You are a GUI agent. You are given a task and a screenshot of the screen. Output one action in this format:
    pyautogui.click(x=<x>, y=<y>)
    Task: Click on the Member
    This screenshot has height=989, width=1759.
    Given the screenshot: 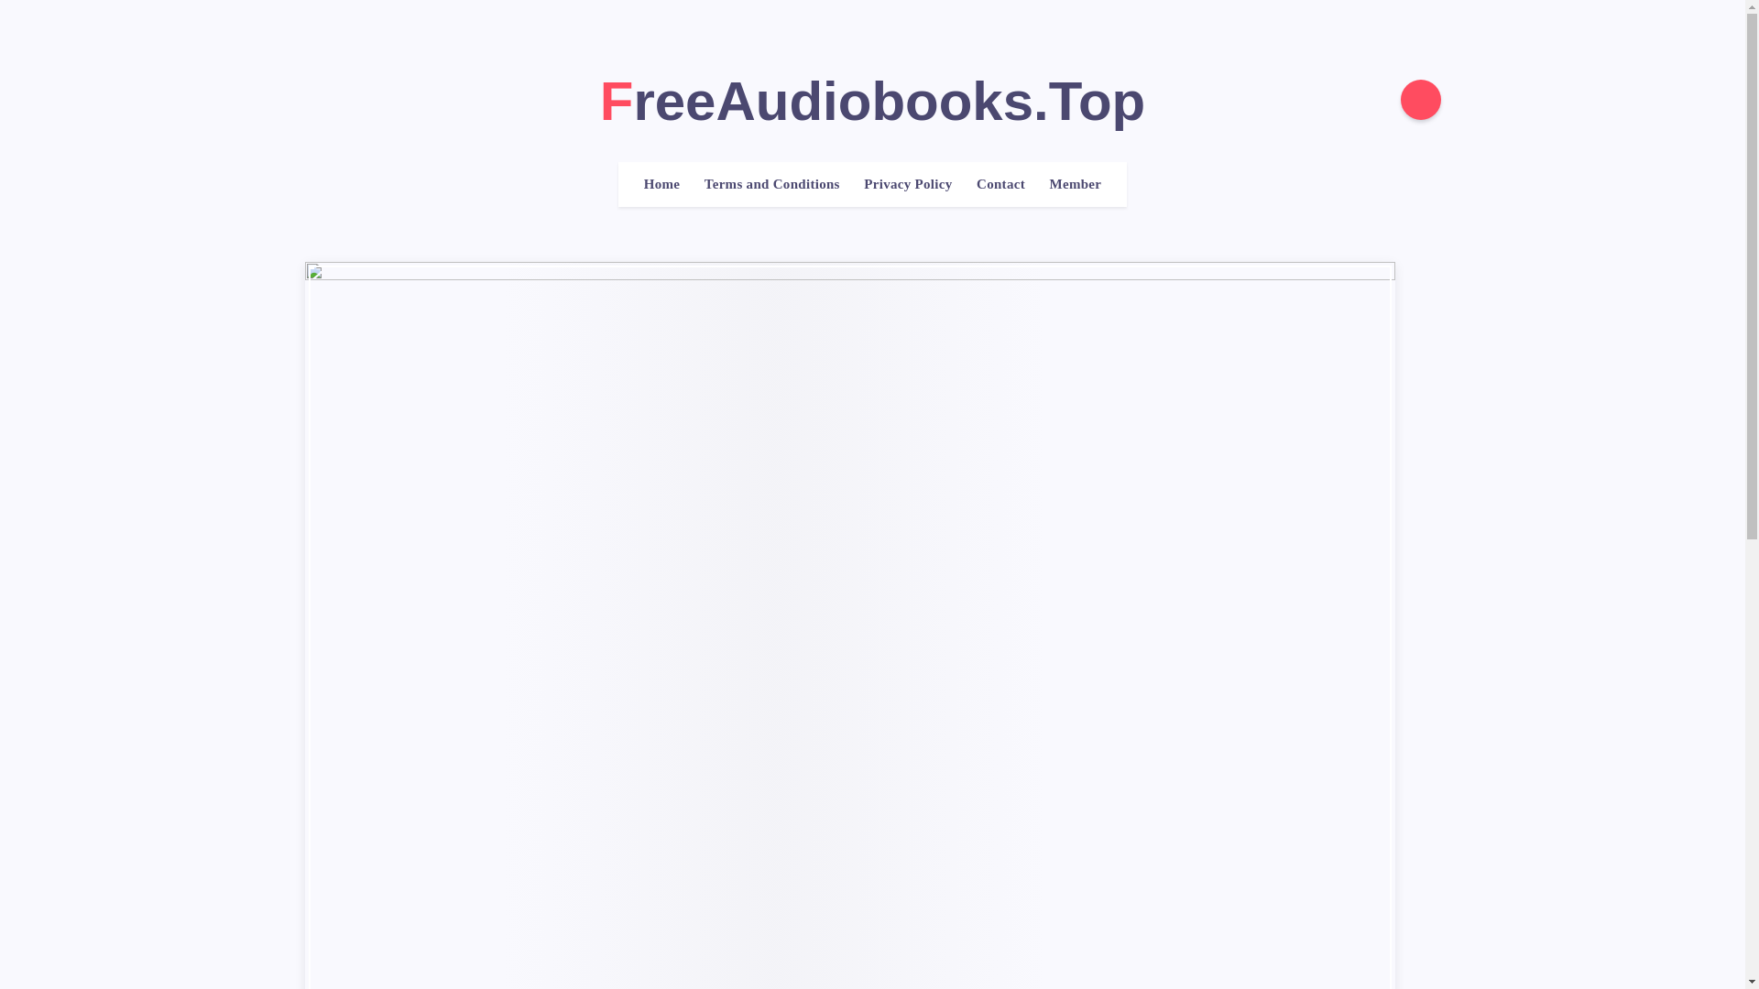 What is the action you would take?
    pyautogui.click(x=1074, y=184)
    